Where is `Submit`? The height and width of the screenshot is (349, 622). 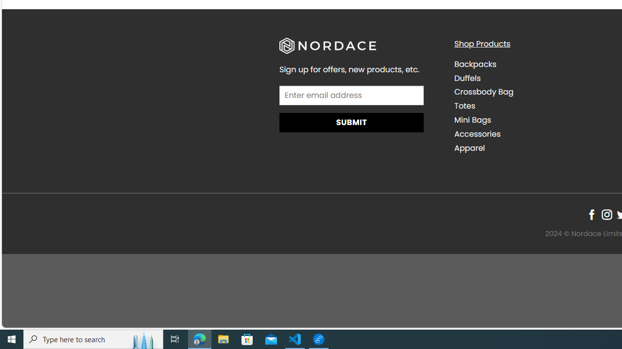
Submit is located at coordinates (351, 123).